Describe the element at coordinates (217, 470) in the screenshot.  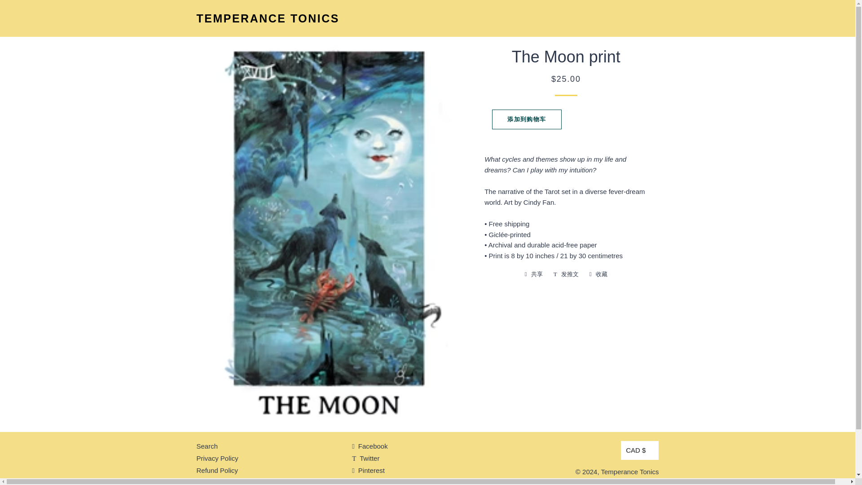
I see `Refund Policy` at that location.